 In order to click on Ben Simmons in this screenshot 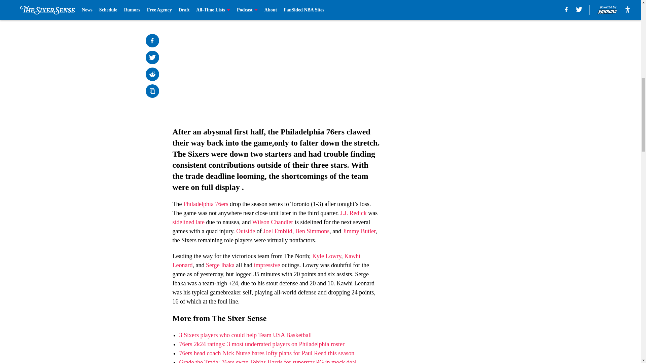, I will do `click(312, 231)`.